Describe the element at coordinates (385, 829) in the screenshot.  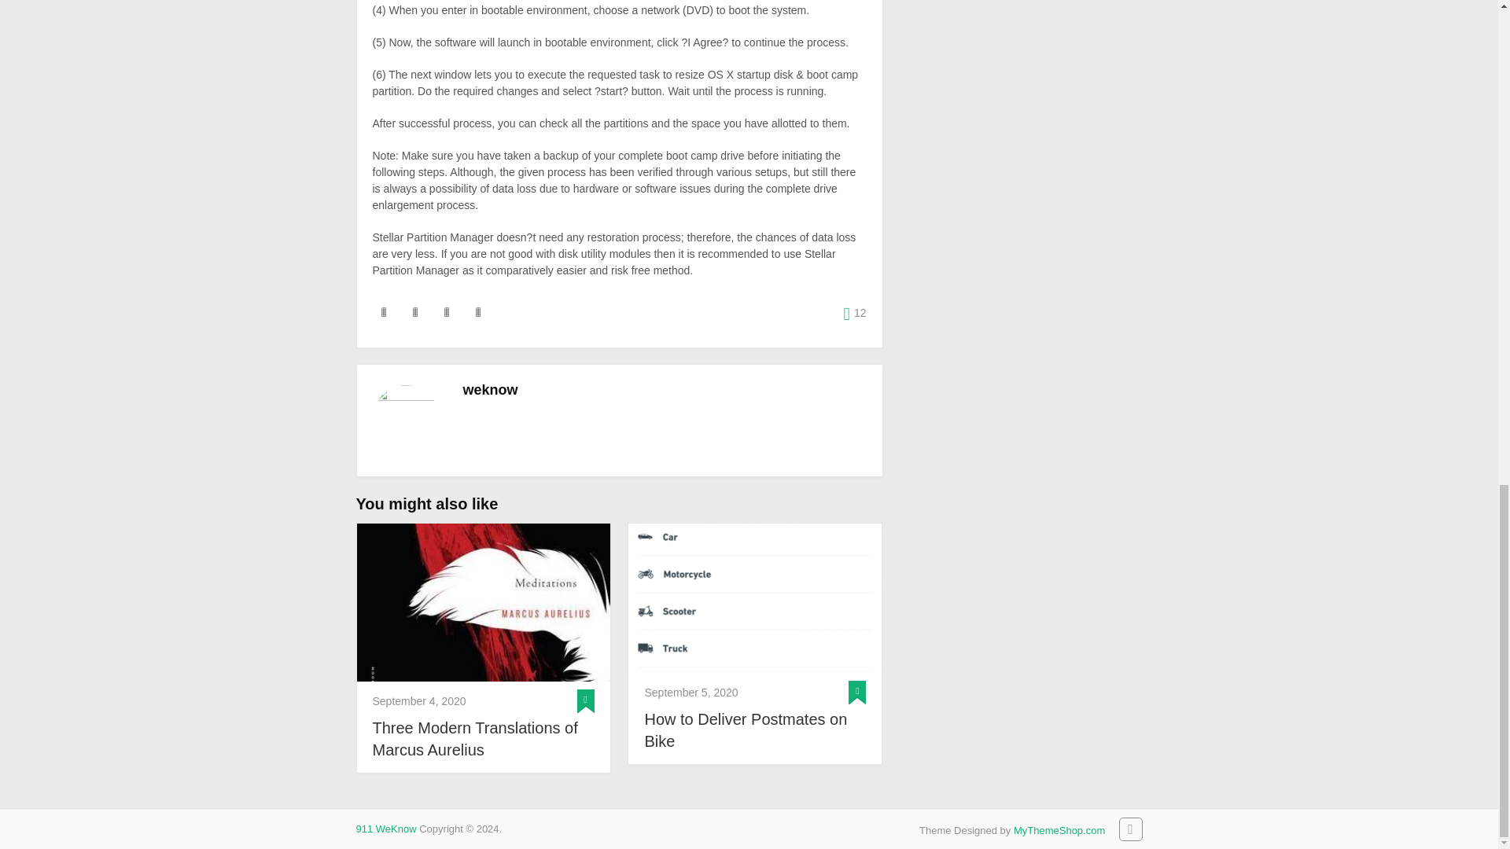
I see ` 911weknow.com` at that location.